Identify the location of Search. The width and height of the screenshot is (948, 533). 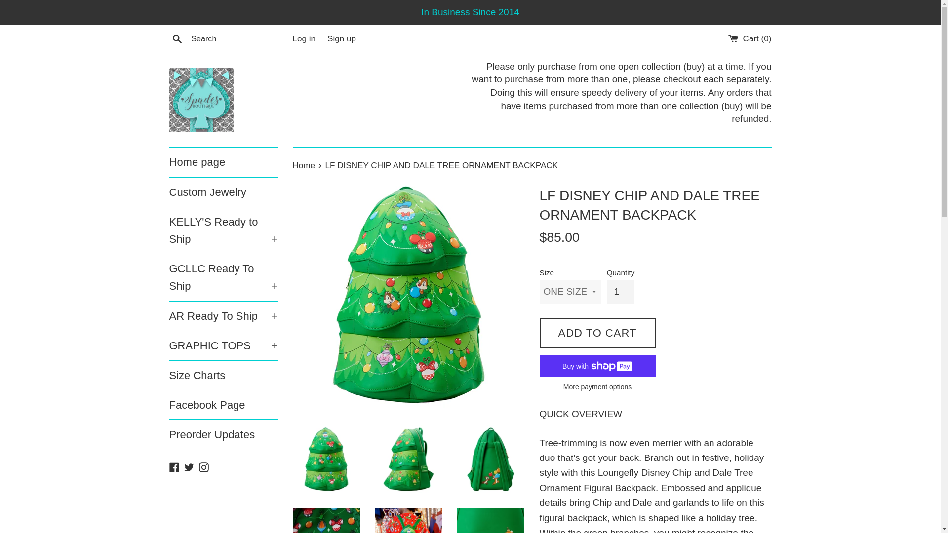
(177, 38).